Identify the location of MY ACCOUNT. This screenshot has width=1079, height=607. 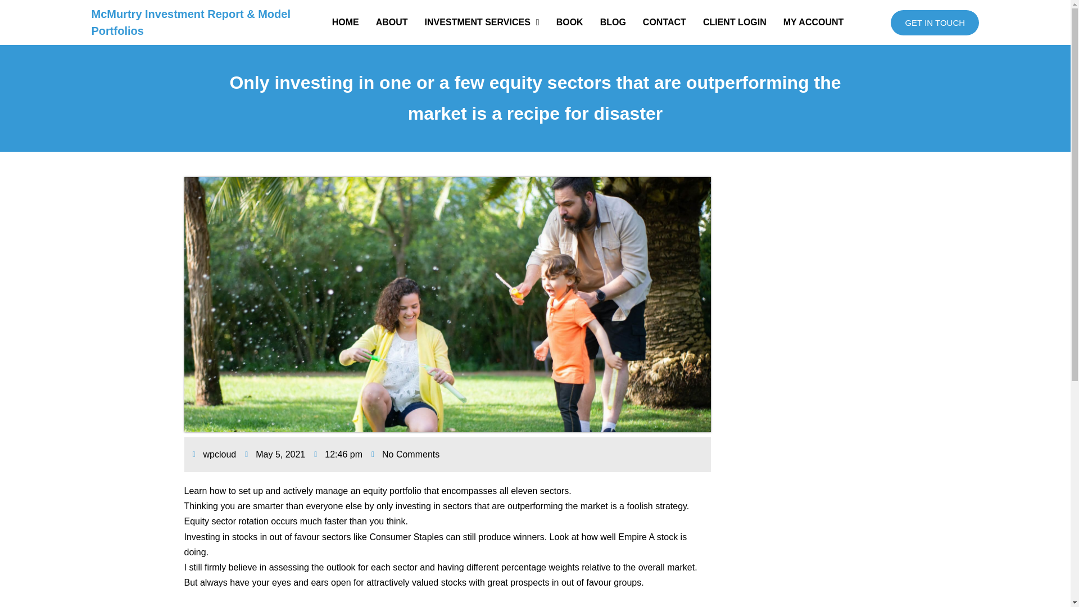
(813, 22).